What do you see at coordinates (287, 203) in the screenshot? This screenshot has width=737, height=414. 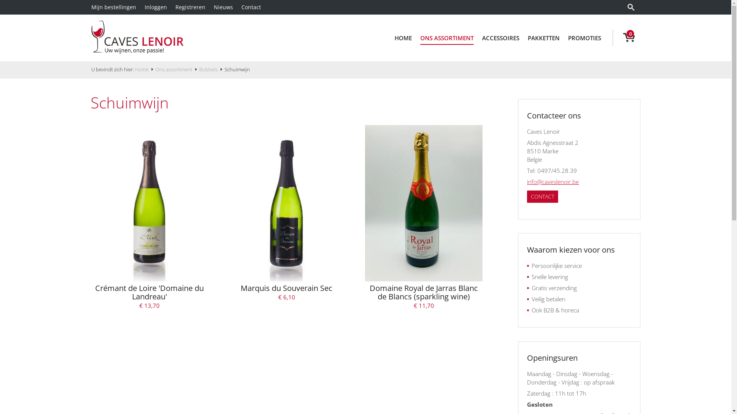 I see `Marquis du Souverain Sec` at bounding box center [287, 203].